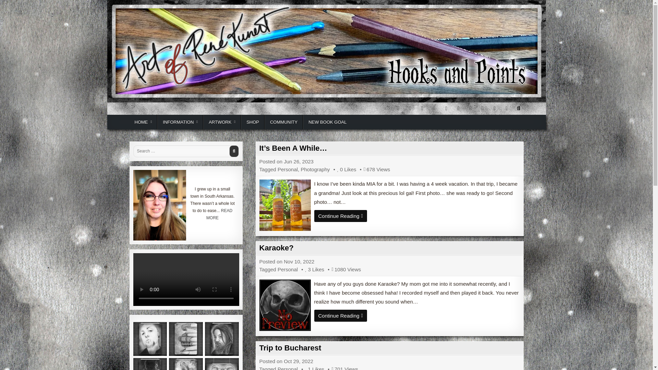 This screenshot has height=370, width=658. I want to click on 678 Views, so click(369, 169).